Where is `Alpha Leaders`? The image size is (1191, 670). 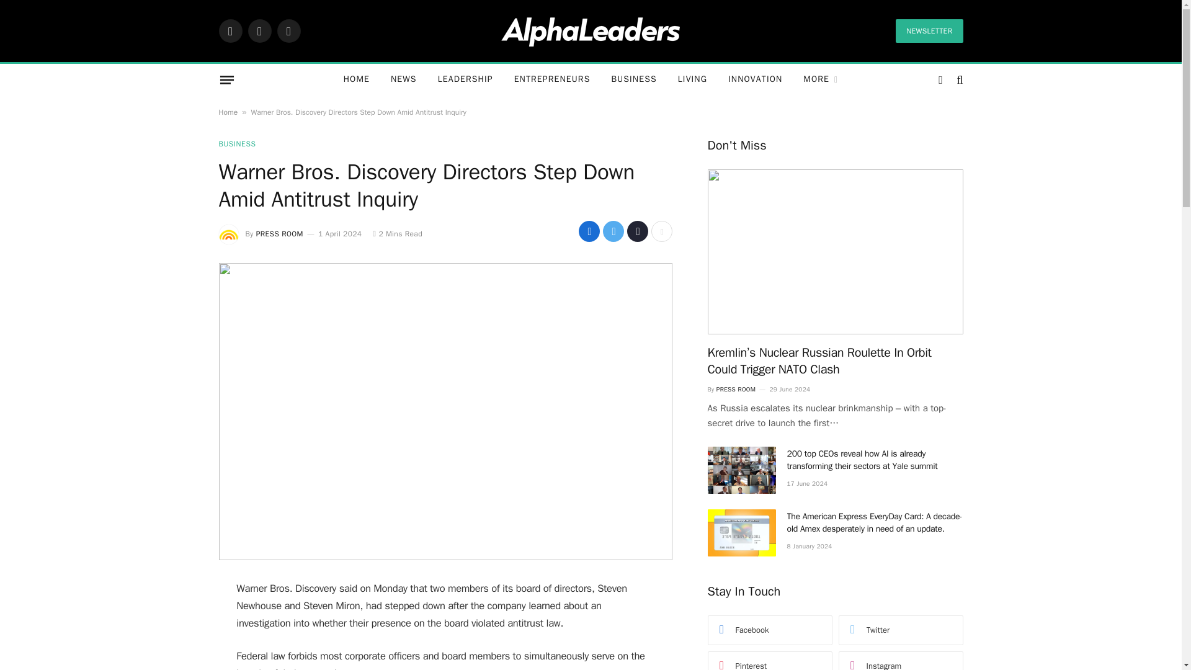
Alpha Leaders is located at coordinates (591, 30).